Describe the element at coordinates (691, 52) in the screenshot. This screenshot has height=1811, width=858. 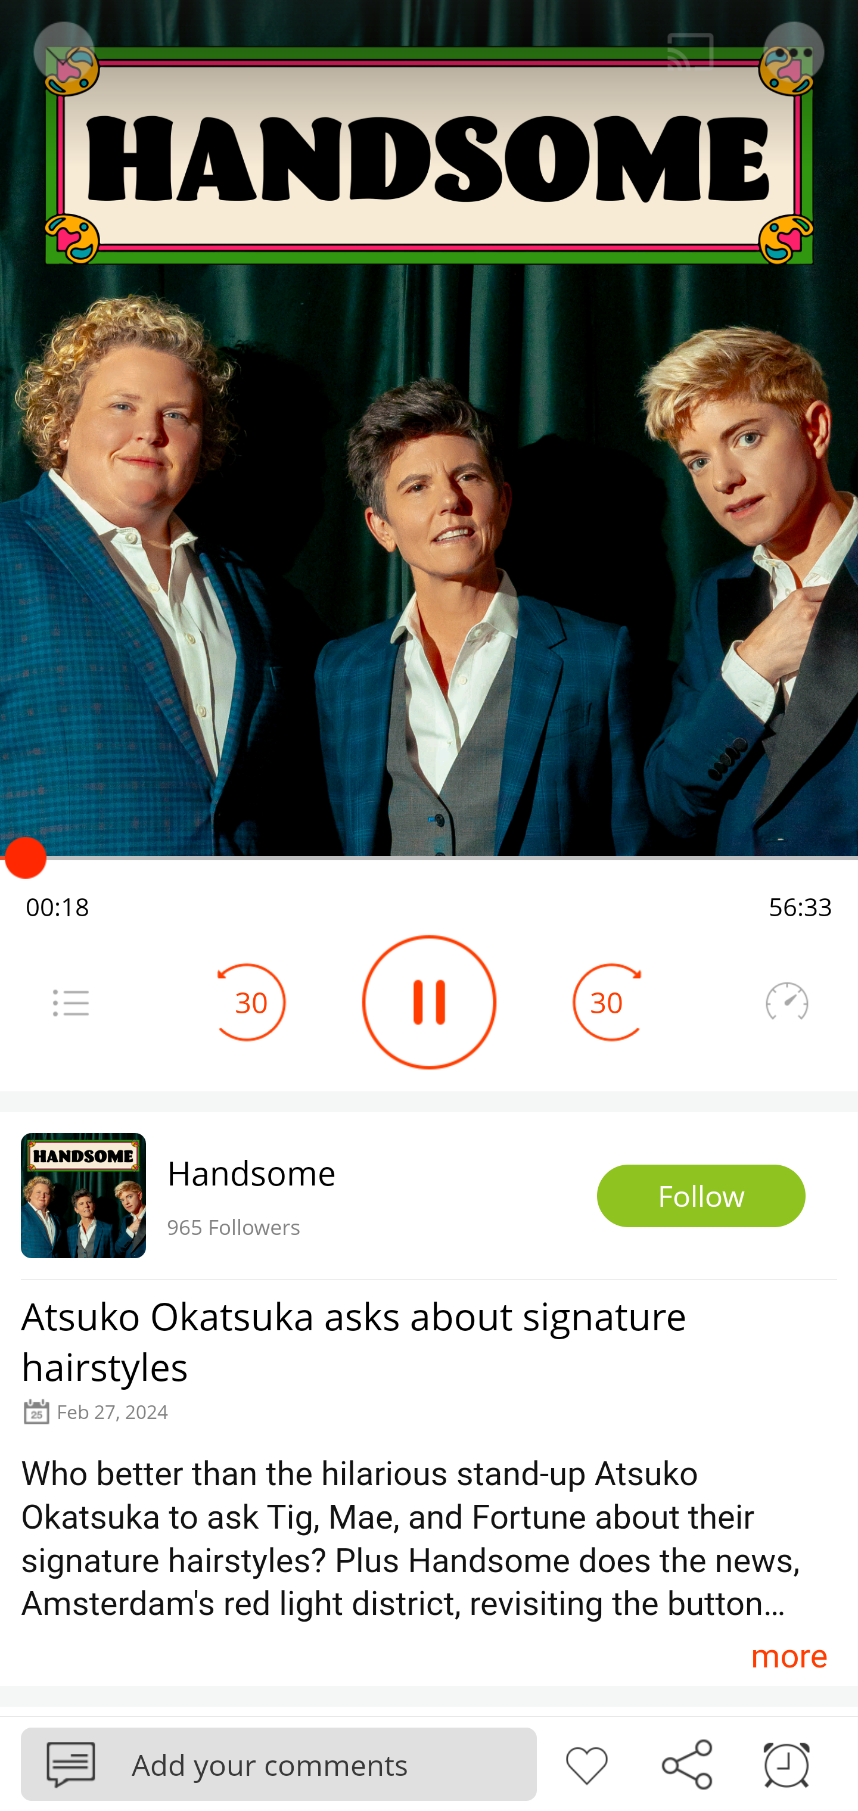
I see `Cast. Disconnected` at that location.